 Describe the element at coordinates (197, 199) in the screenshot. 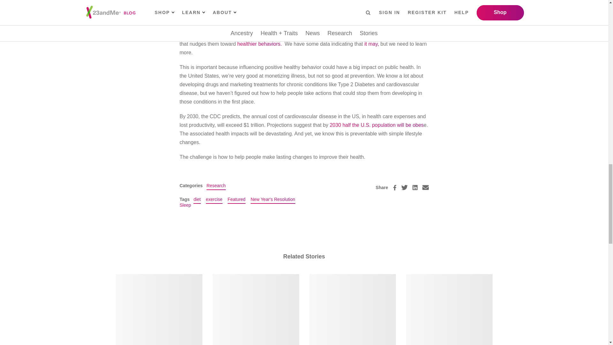

I see `diet` at that location.